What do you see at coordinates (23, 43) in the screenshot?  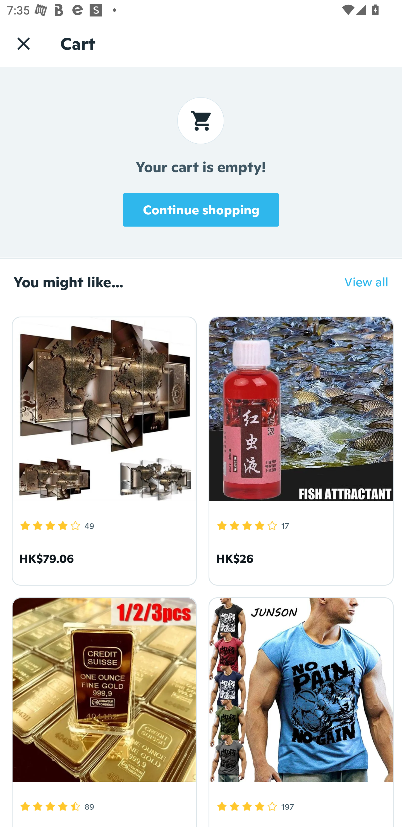 I see `Navigate up` at bounding box center [23, 43].